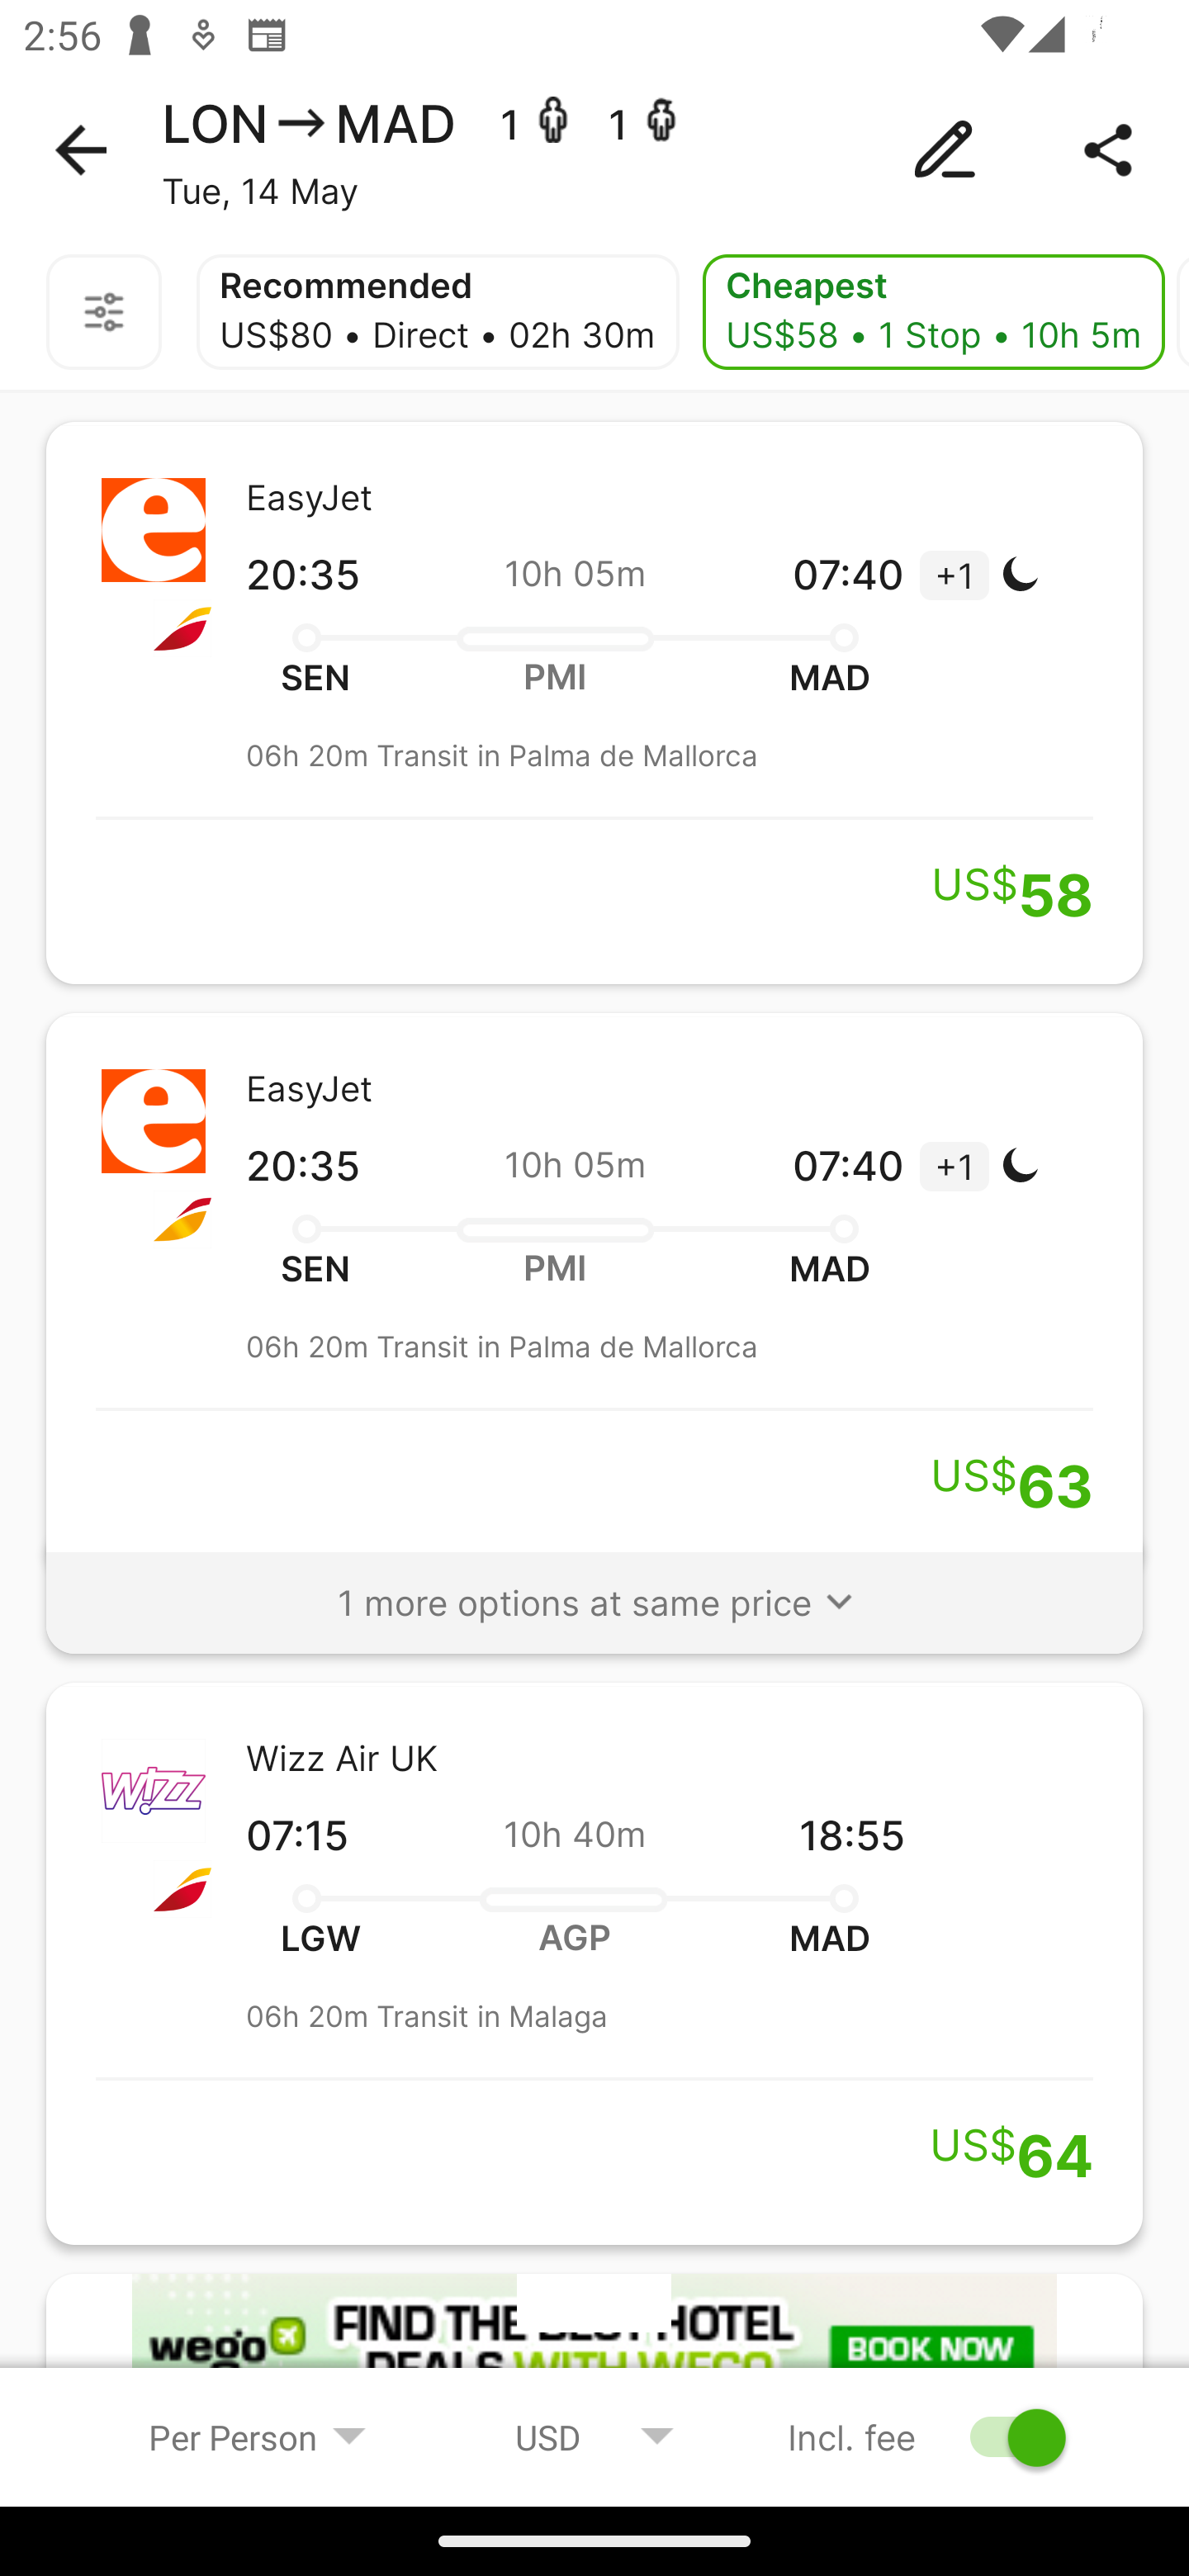 The width and height of the screenshot is (1189, 2576). I want to click on Recommended  US$80 • Direct • 02h 30m, so click(438, 312).